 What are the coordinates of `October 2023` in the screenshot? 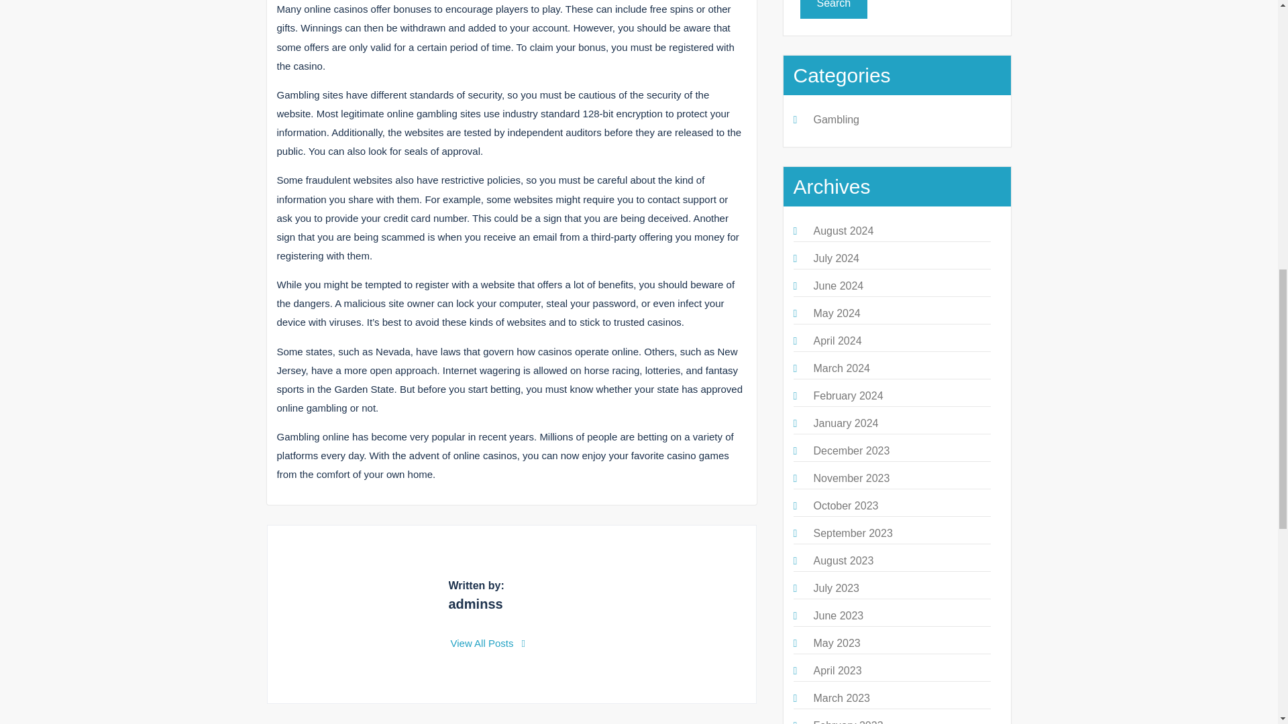 It's located at (845, 505).